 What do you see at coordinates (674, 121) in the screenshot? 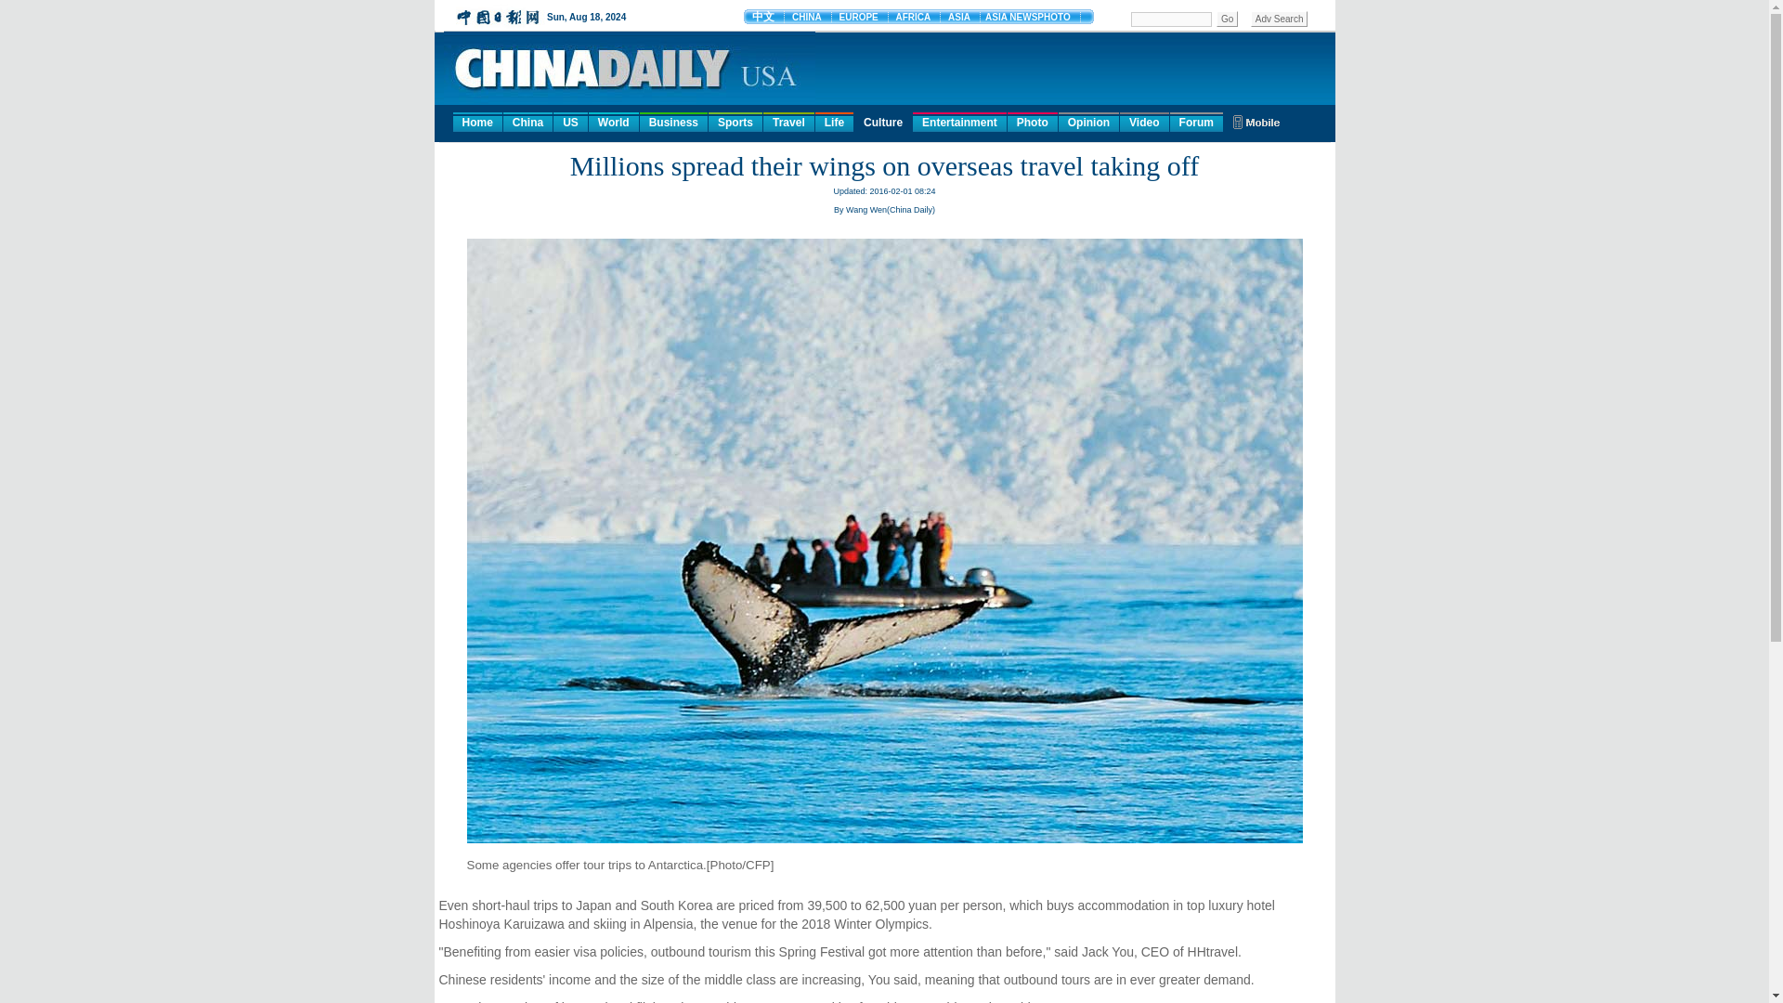
I see `Business` at bounding box center [674, 121].